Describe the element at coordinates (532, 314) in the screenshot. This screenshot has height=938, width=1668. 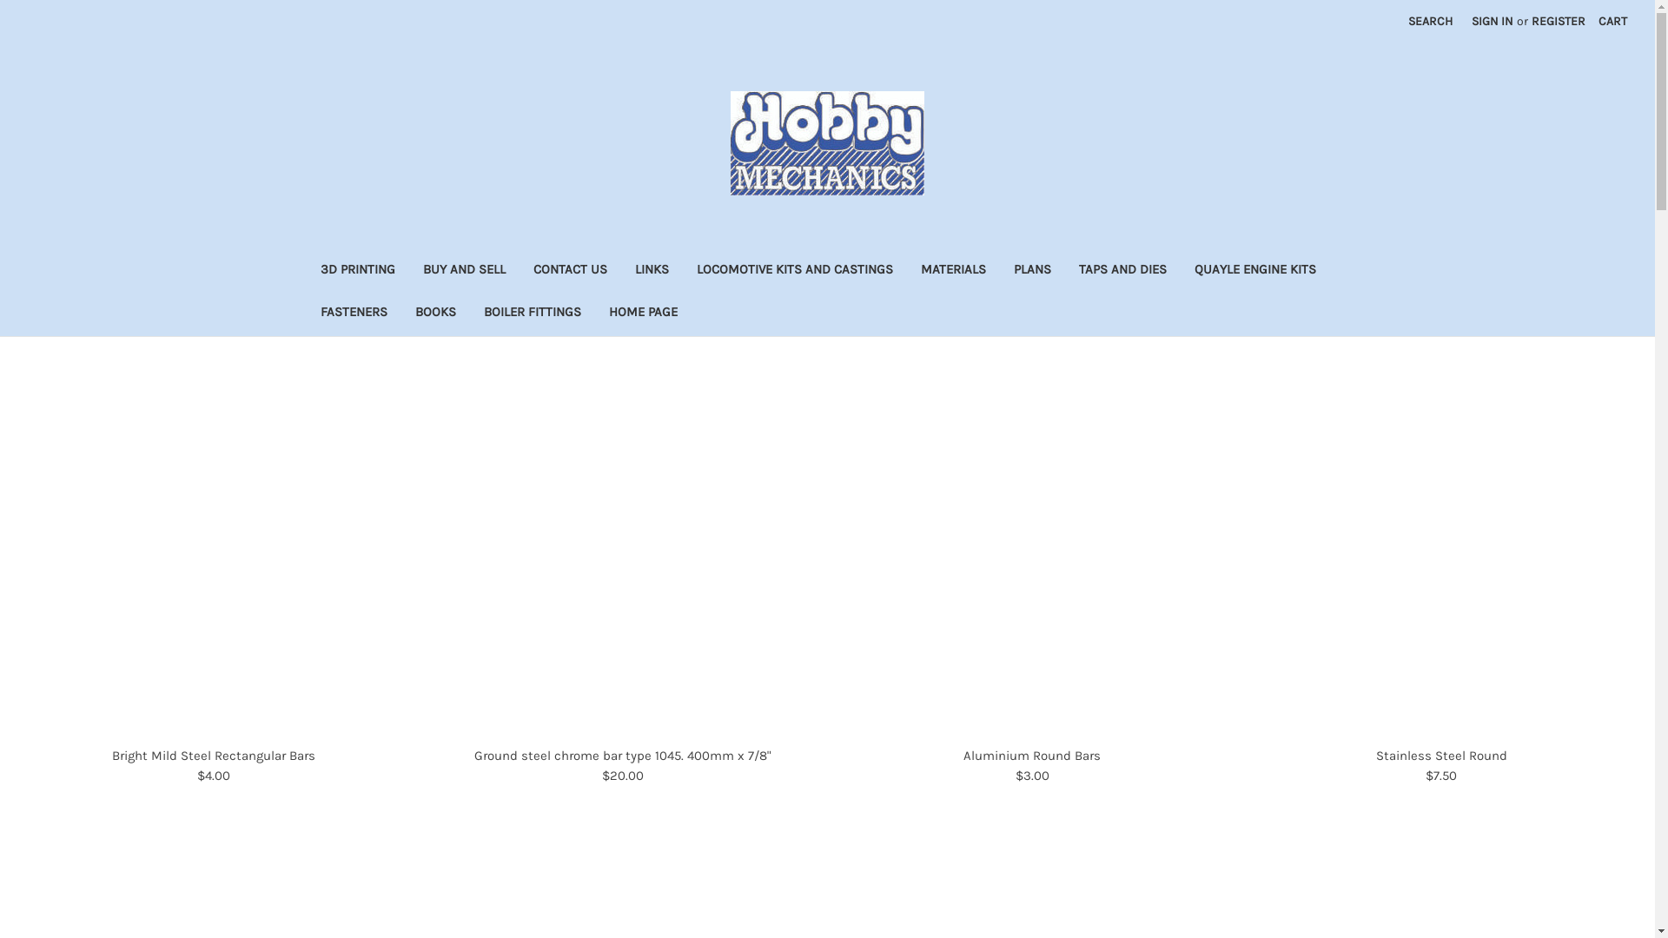
I see `BOILER FITTINGS` at that location.